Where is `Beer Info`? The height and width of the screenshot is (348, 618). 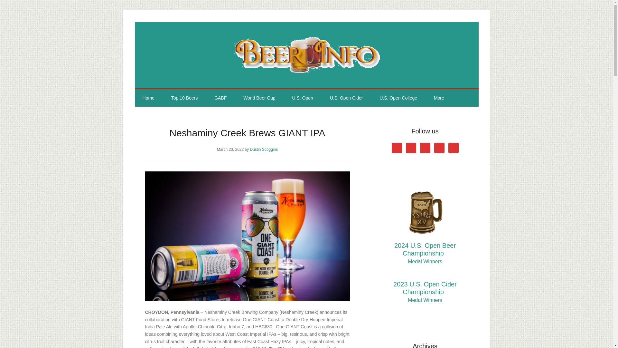
Beer Info is located at coordinates (306, 55).